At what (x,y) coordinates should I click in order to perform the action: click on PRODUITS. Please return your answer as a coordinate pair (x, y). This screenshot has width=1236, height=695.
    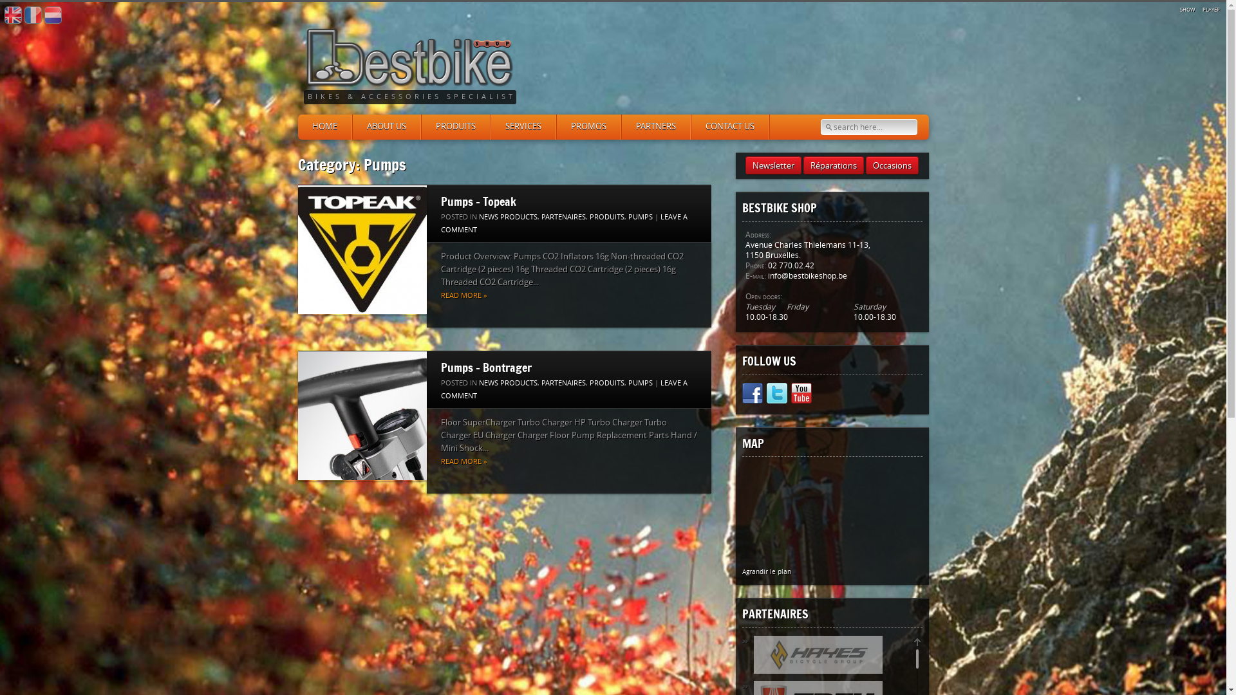
    Looking at the image, I should click on (607, 384).